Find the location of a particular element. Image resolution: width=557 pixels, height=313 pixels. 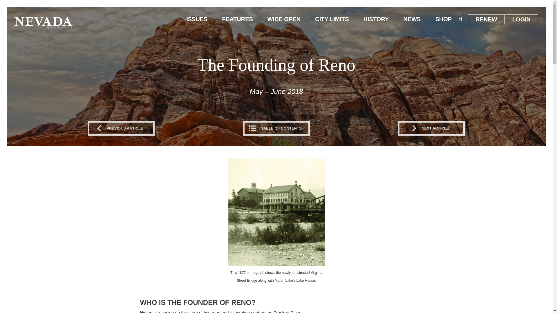

ISSUES is located at coordinates (197, 19).